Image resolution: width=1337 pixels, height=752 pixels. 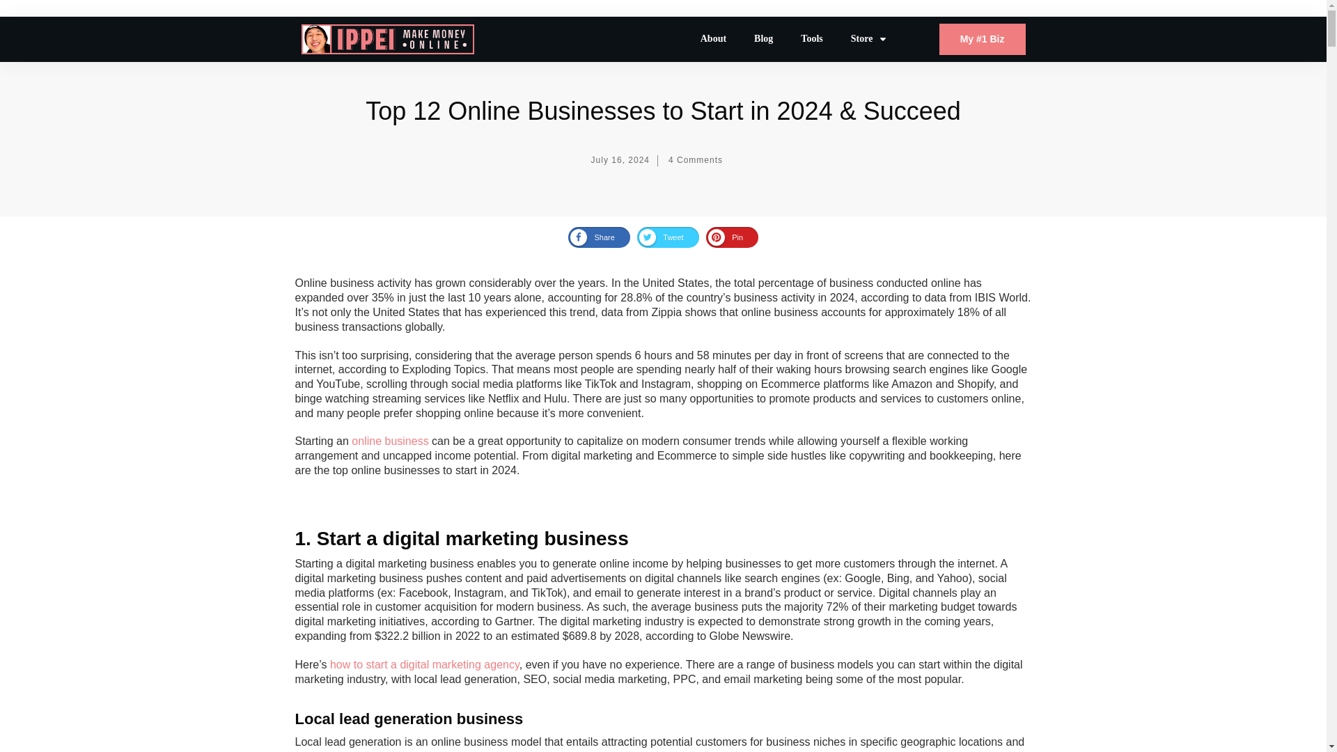 What do you see at coordinates (389, 441) in the screenshot?
I see `online business` at bounding box center [389, 441].